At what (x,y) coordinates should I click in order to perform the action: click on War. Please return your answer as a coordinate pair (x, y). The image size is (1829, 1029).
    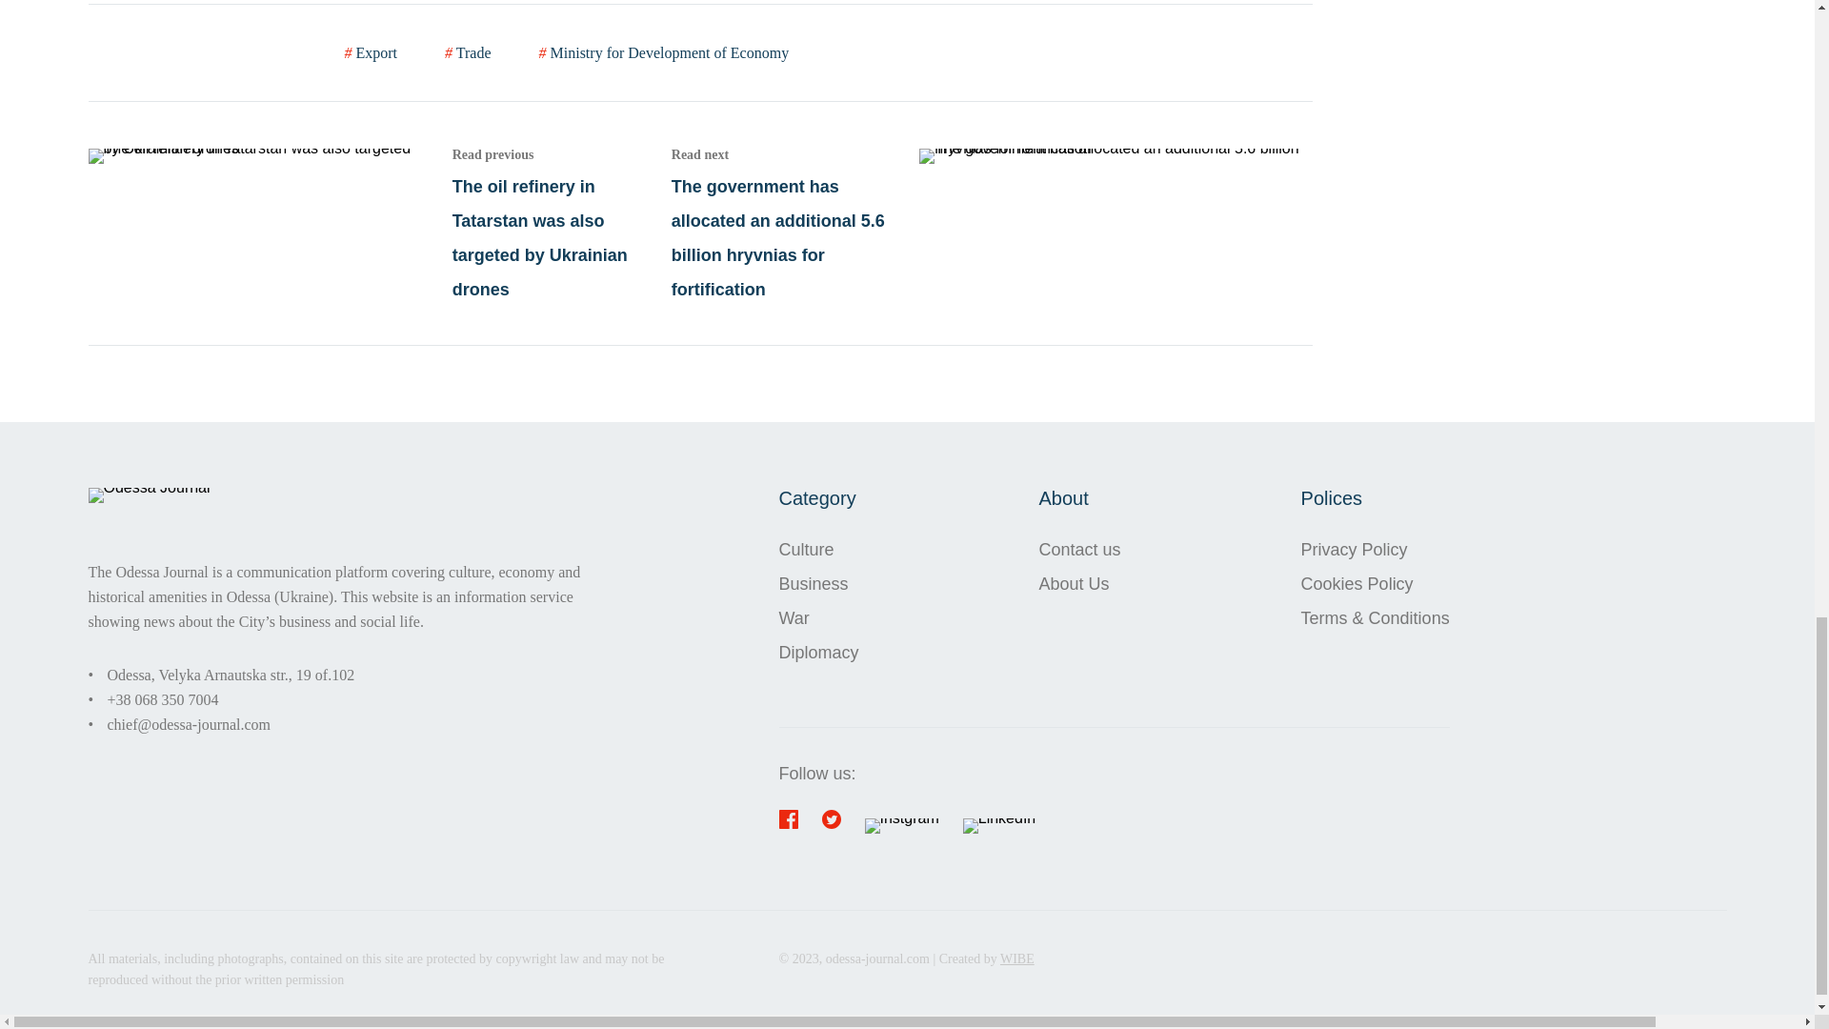
    Looking at the image, I should click on (819, 617).